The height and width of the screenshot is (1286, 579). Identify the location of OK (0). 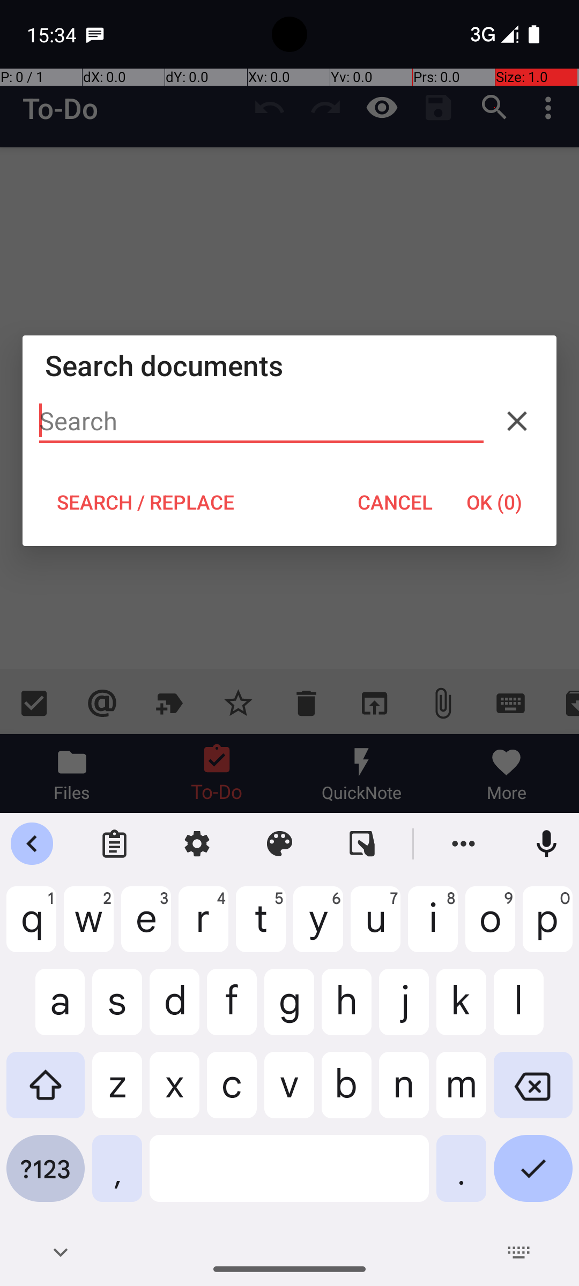
(494, 502).